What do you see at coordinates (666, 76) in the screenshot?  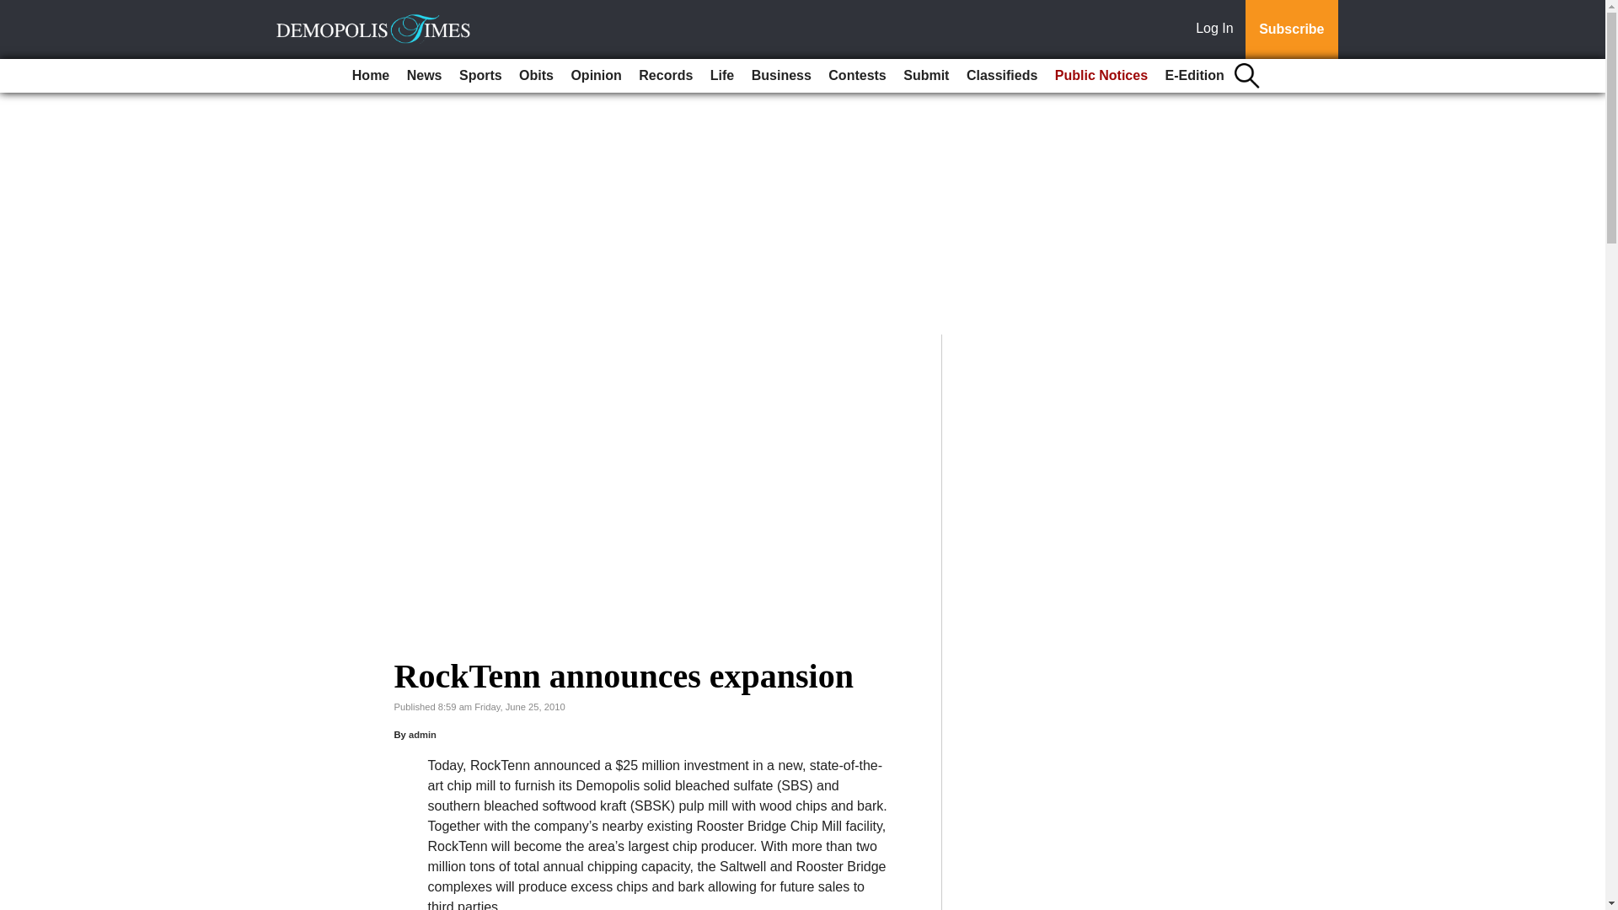 I see `Records` at bounding box center [666, 76].